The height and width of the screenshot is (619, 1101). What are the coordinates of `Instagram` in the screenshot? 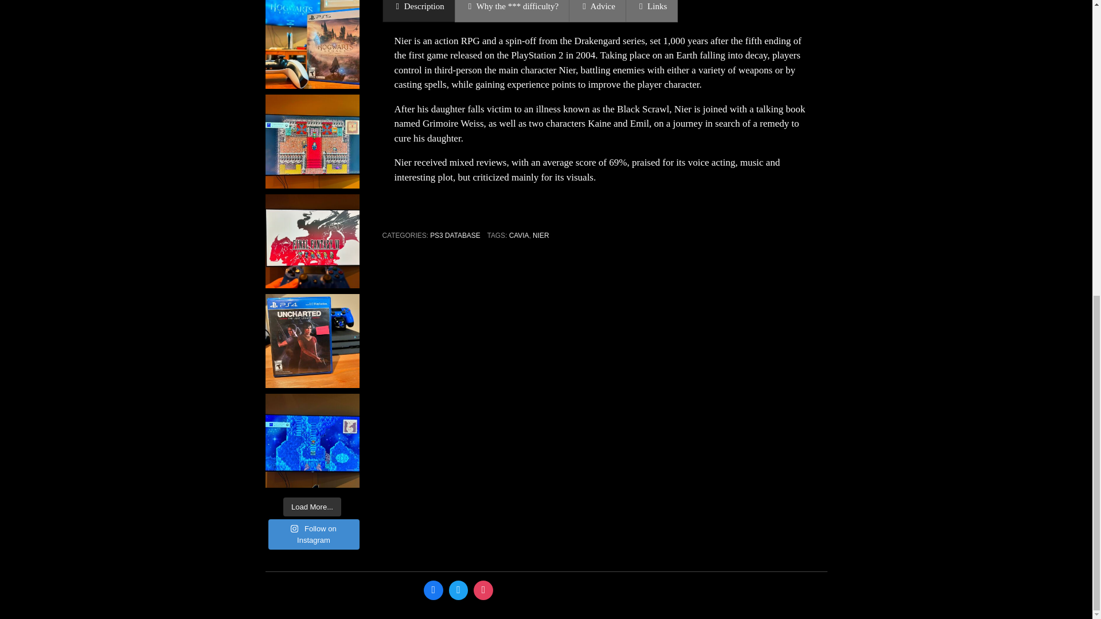 It's located at (483, 590).